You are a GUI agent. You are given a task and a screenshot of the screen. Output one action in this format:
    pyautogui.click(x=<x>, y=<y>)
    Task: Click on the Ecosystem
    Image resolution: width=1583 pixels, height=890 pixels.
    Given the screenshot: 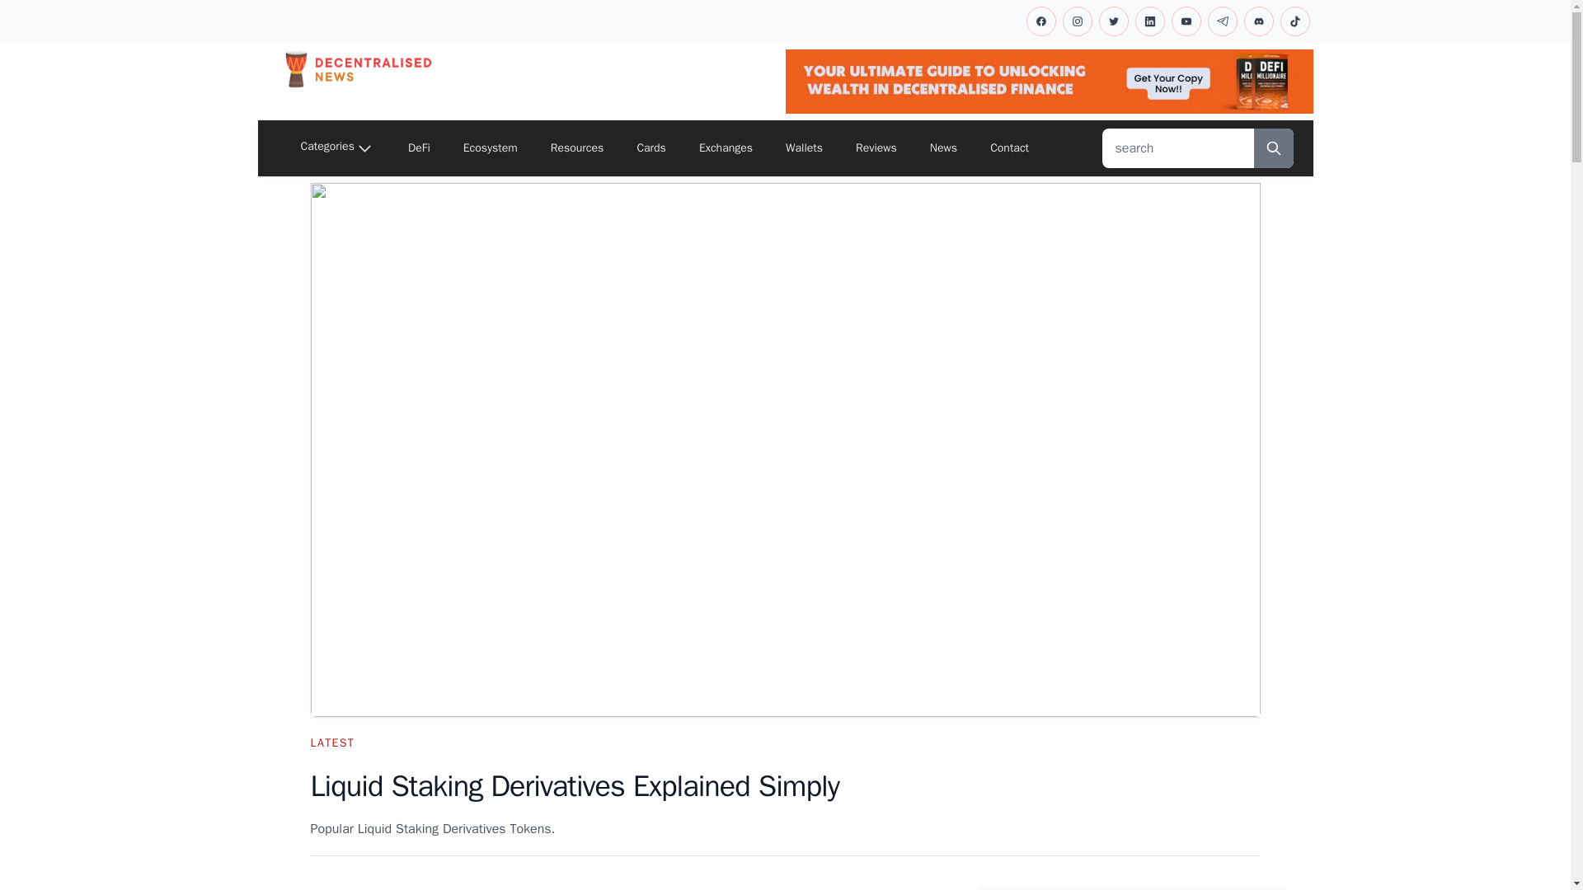 What is the action you would take?
    pyautogui.click(x=490, y=148)
    